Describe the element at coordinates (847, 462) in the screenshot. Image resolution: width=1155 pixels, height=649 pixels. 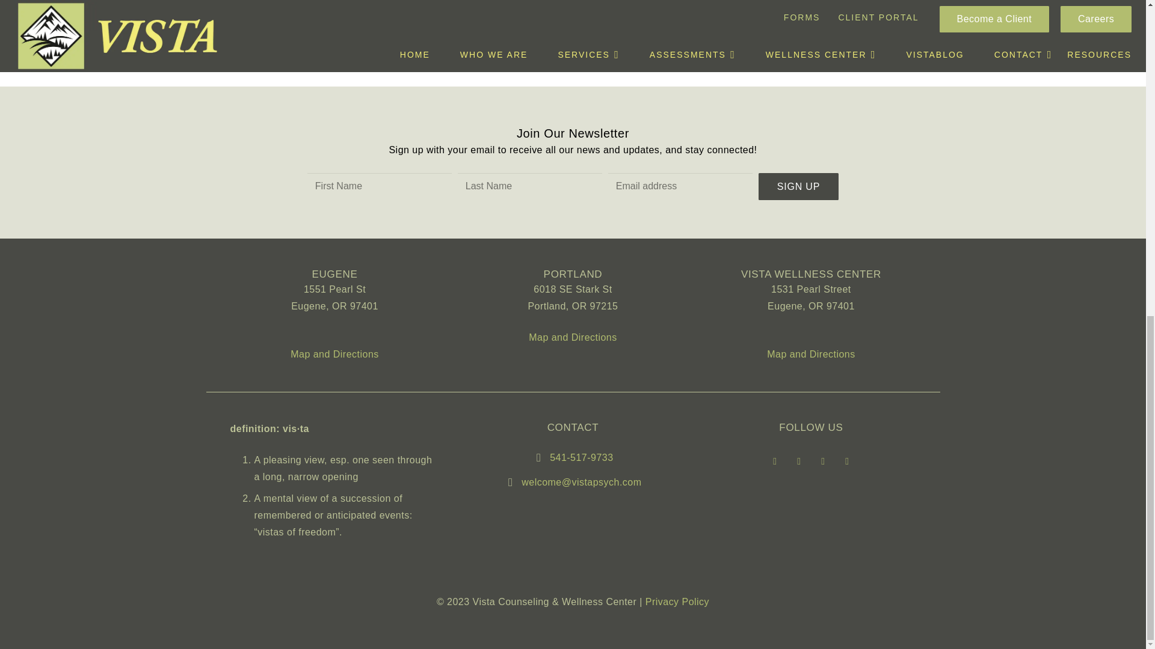
I see `LinkedIn` at that location.